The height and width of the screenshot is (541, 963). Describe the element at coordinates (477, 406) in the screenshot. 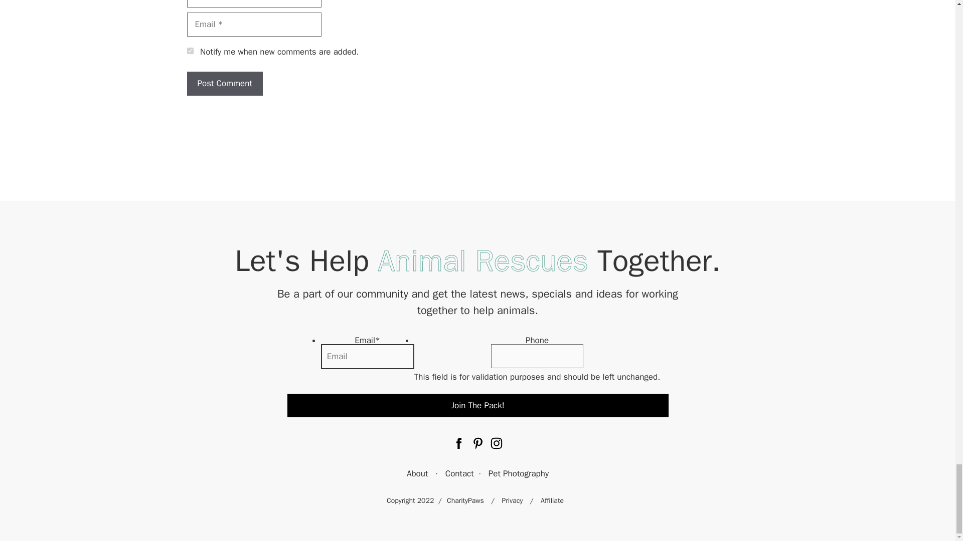

I see `Join The Pack!` at that location.